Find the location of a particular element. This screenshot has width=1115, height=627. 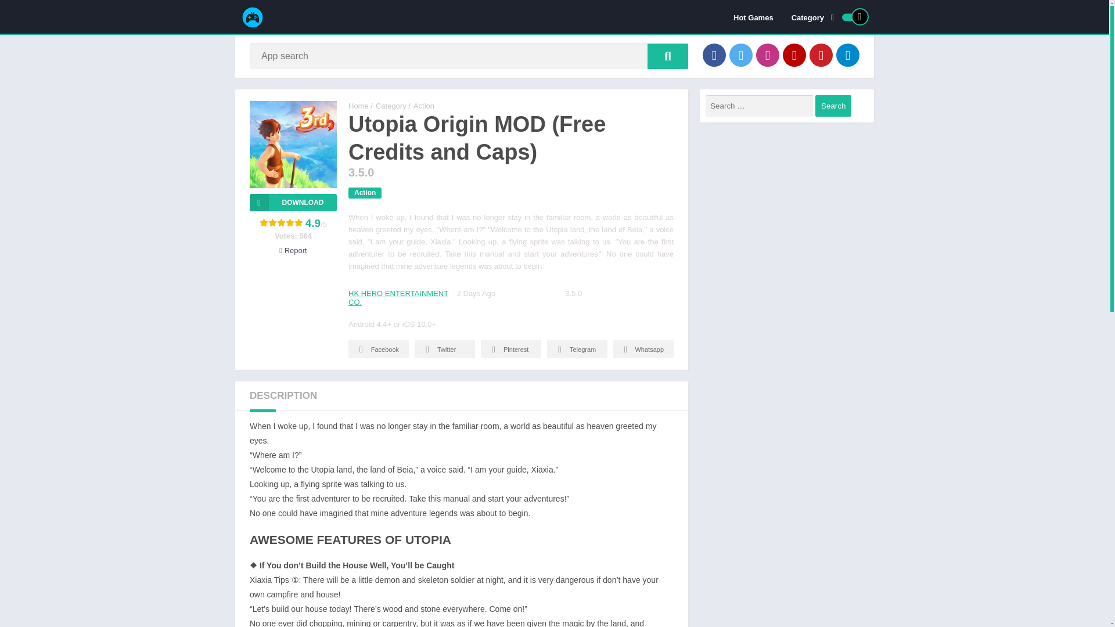

Pinterest is located at coordinates (821, 55).